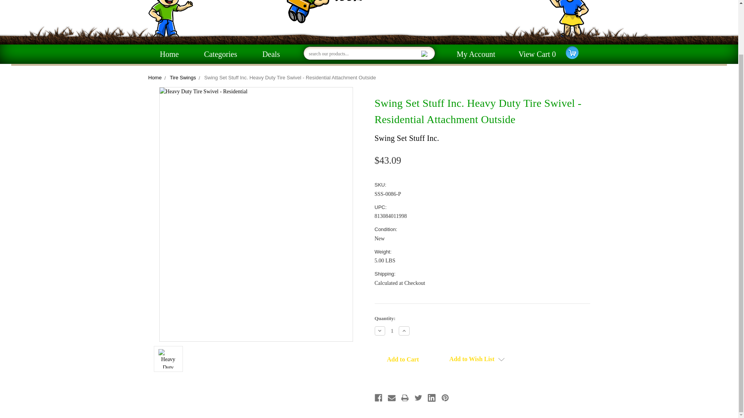 Image resolution: width=744 pixels, height=418 pixels. What do you see at coordinates (168, 358) in the screenshot?
I see `Heavy Duty Tire Swivel - Residential` at bounding box center [168, 358].